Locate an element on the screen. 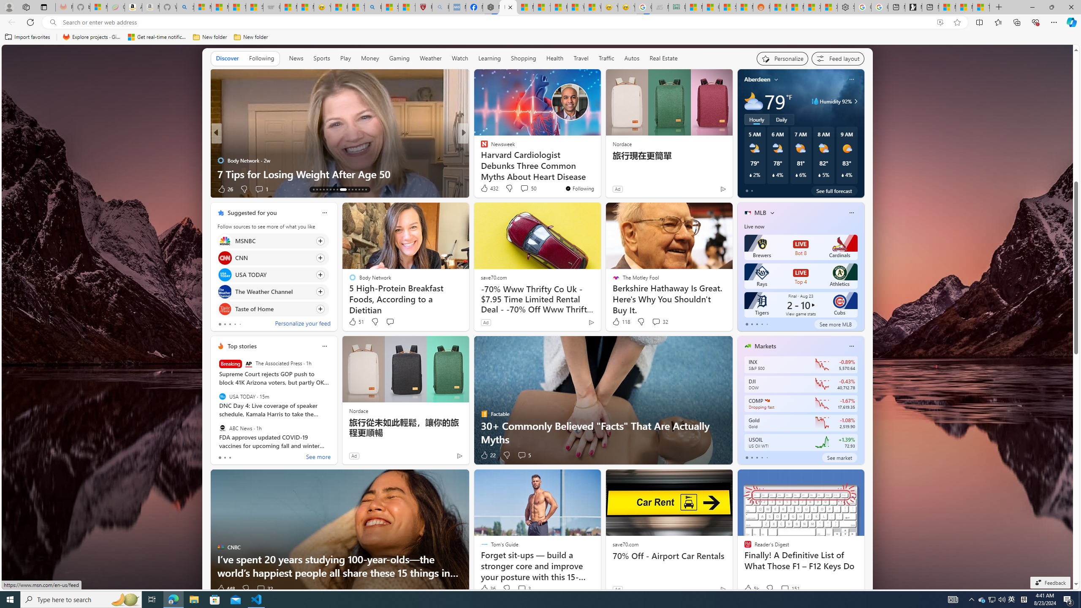 This screenshot has width=1081, height=608. Nordace - Nordace Siena Is Not An Ordinary Backpack is located at coordinates (491, 7).